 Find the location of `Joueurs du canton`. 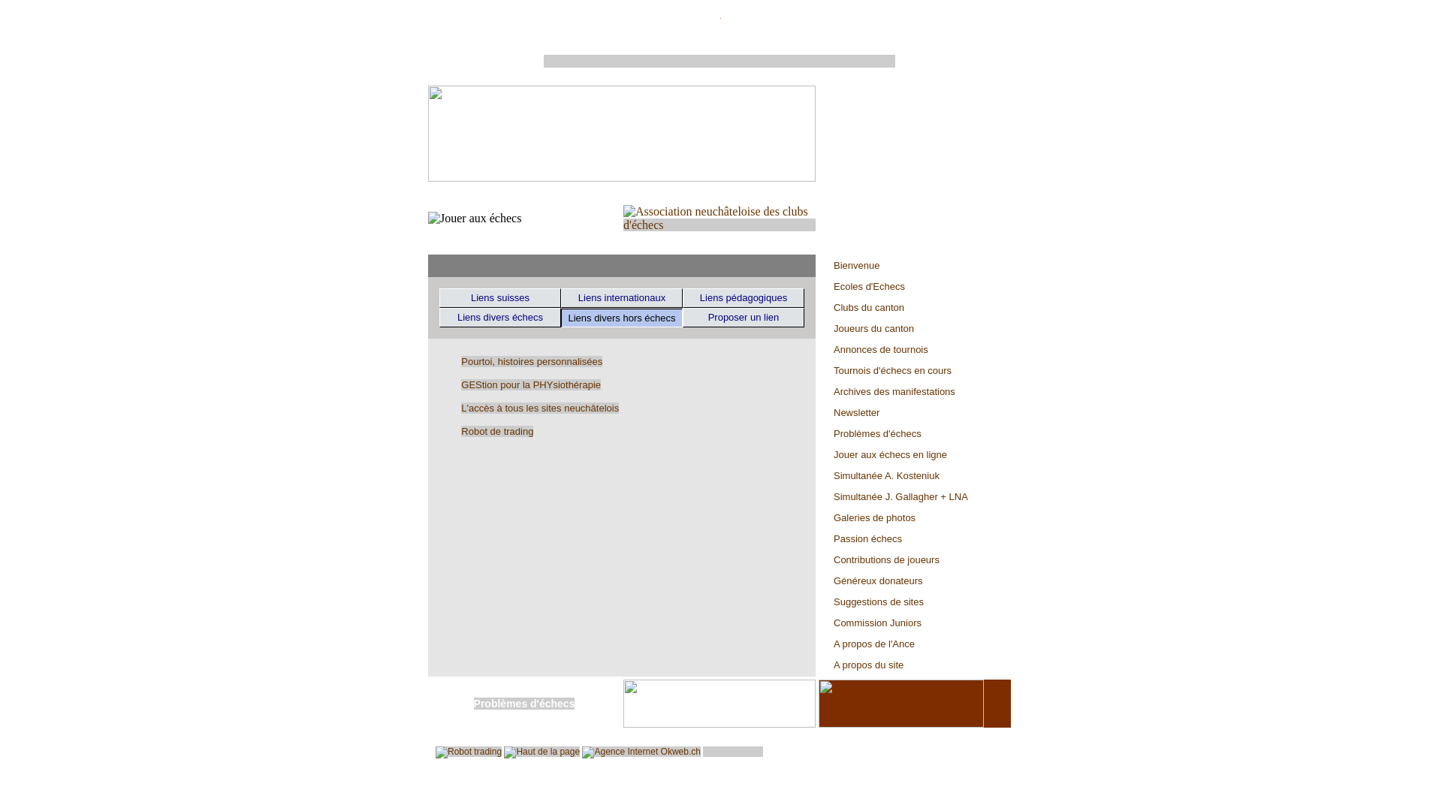

Joueurs du canton is located at coordinates (915, 328).